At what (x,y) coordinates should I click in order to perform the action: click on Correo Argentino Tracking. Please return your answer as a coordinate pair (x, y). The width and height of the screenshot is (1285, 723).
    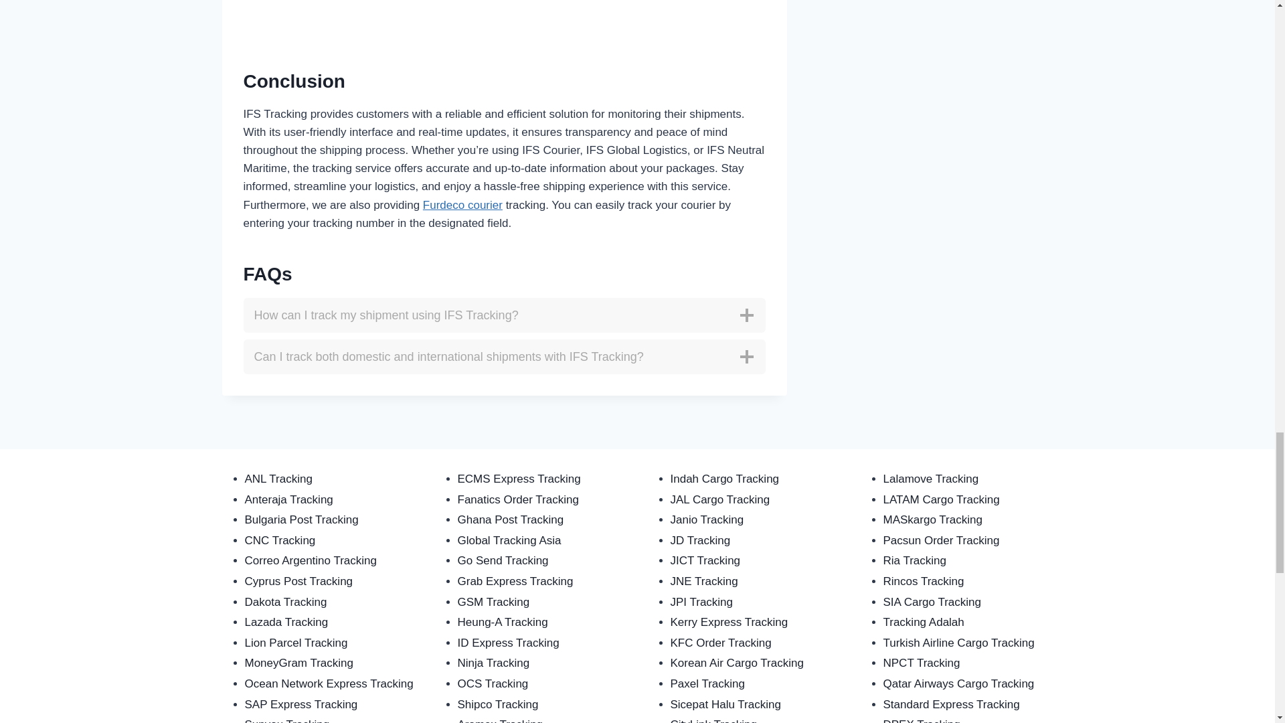
    Looking at the image, I should click on (311, 560).